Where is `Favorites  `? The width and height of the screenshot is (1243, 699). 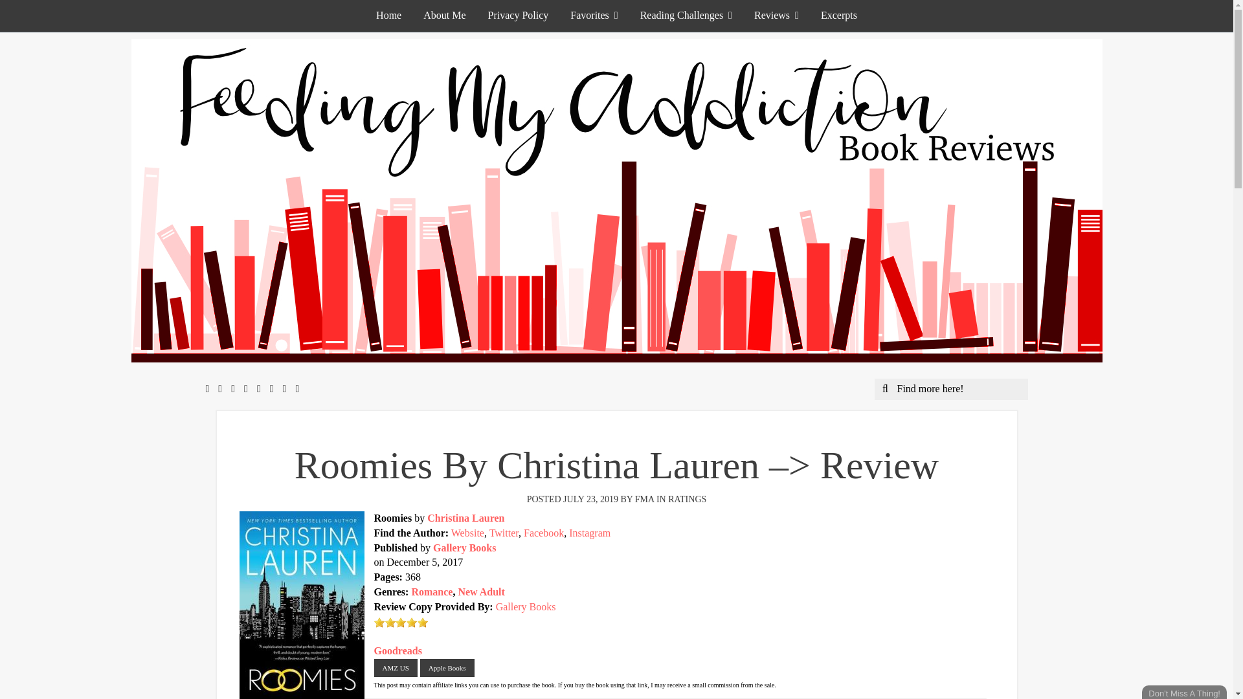
Favorites   is located at coordinates (594, 16).